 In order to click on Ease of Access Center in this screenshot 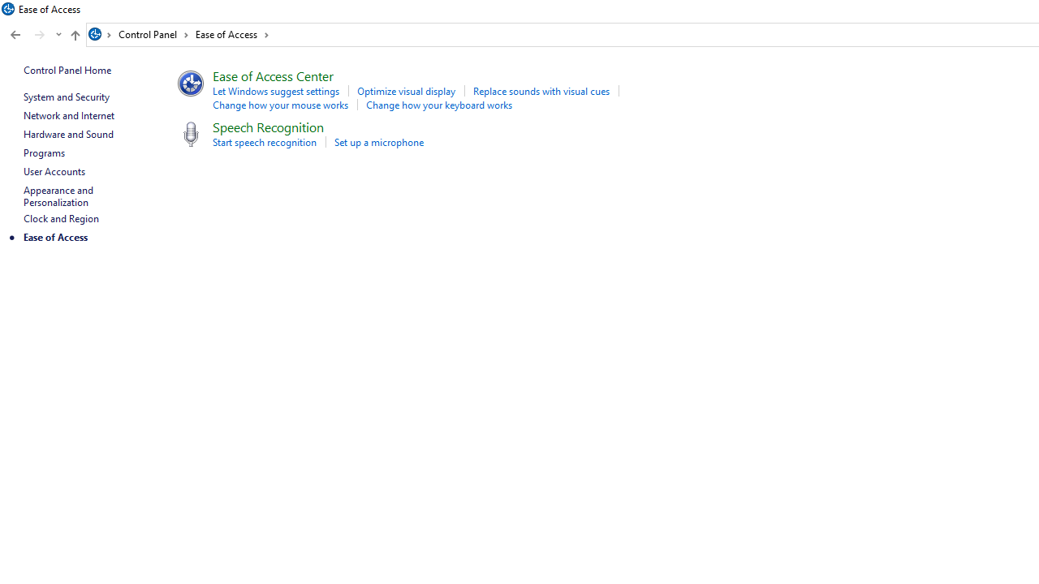, I will do `click(273, 75)`.